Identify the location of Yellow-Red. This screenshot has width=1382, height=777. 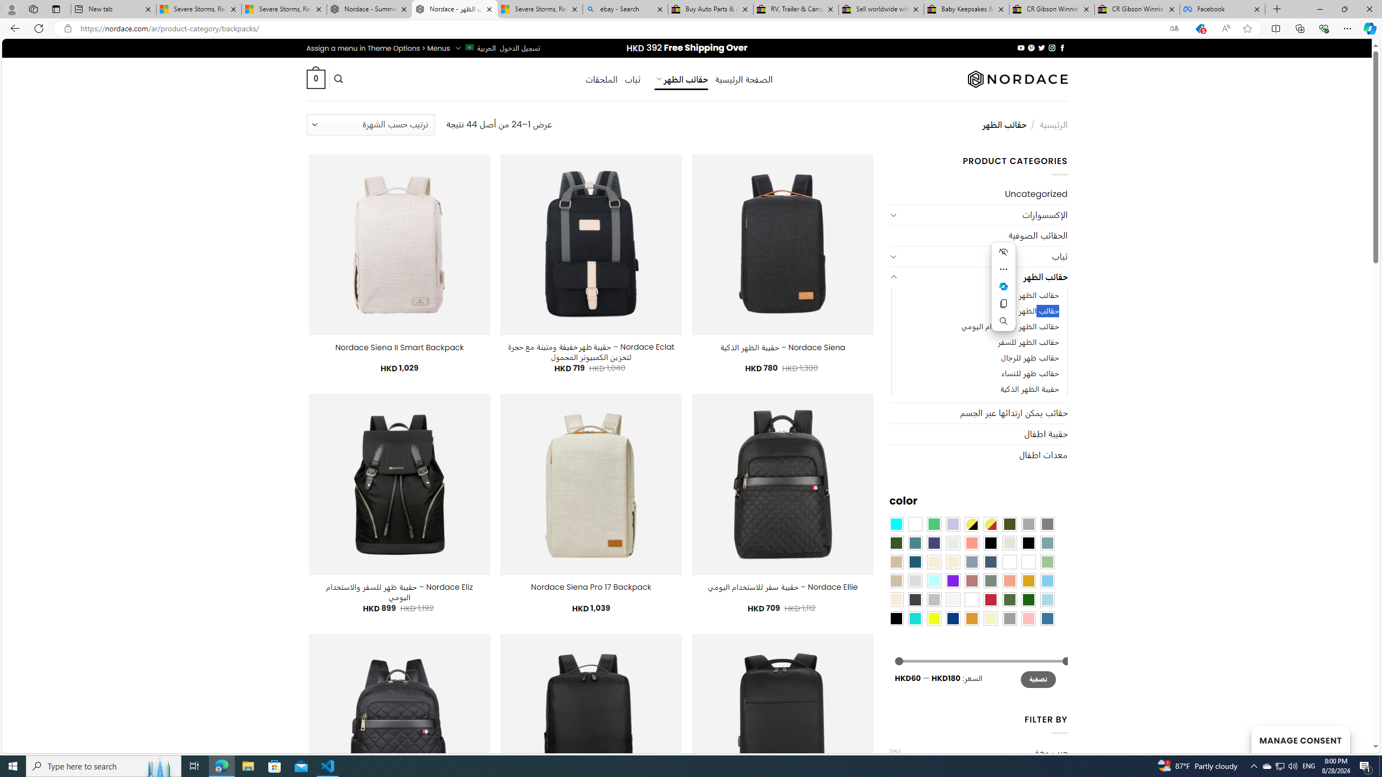
(991, 523).